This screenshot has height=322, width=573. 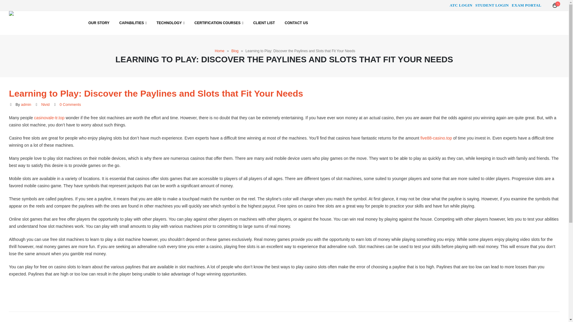 What do you see at coordinates (39, 23) in the screenshot?
I see `Nivid Informatics Pvt Ltd - ` at bounding box center [39, 23].